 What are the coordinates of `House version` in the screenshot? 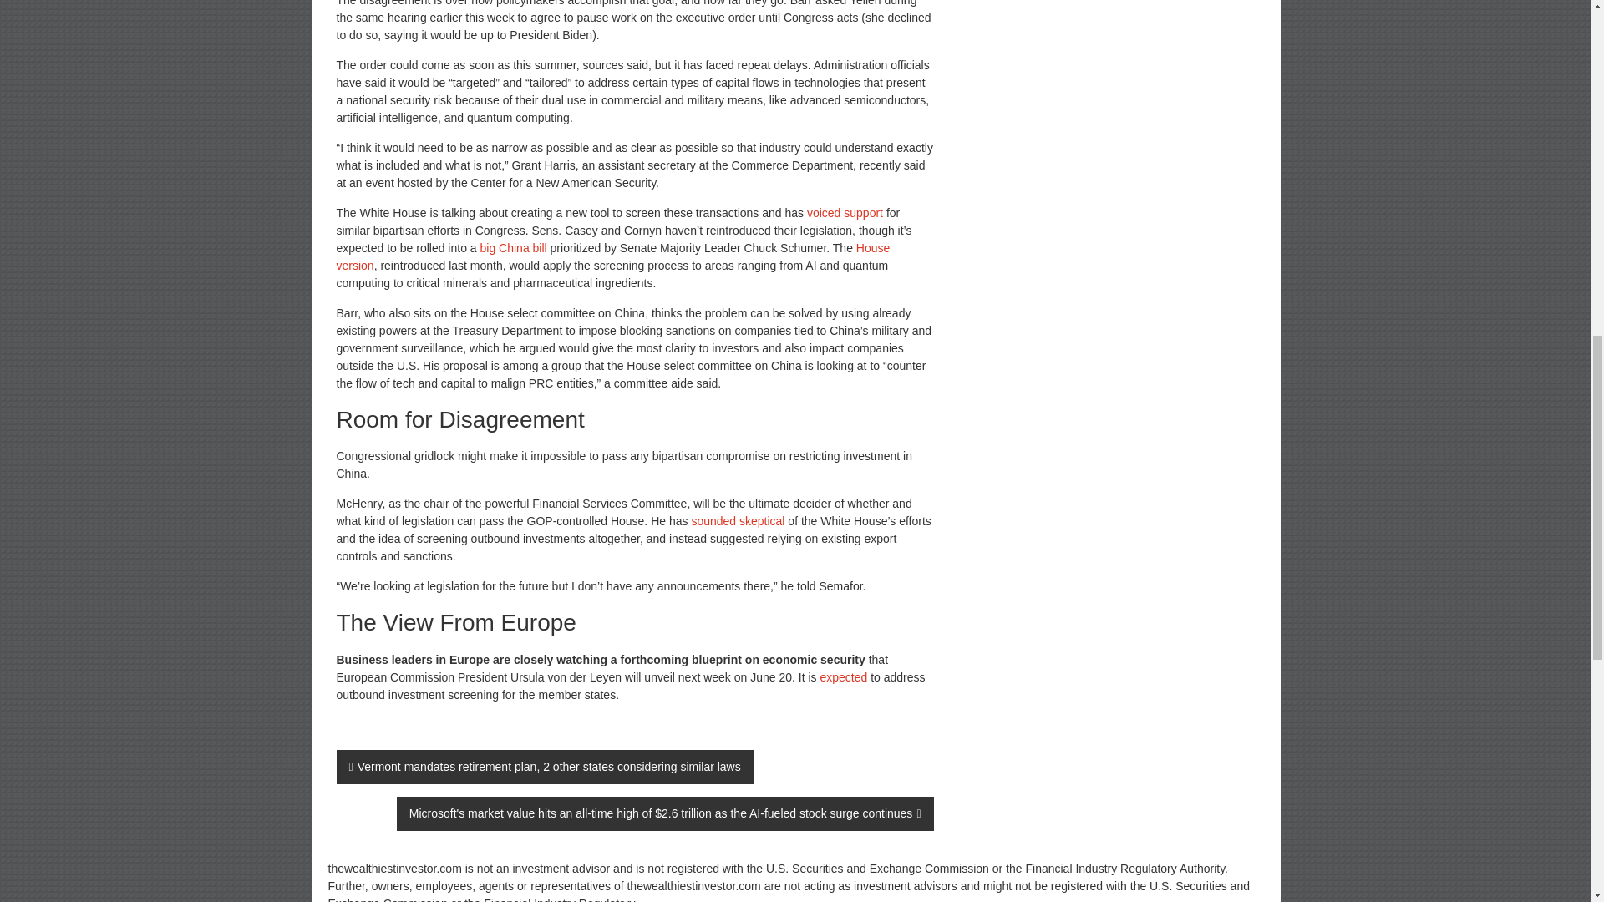 It's located at (612, 257).